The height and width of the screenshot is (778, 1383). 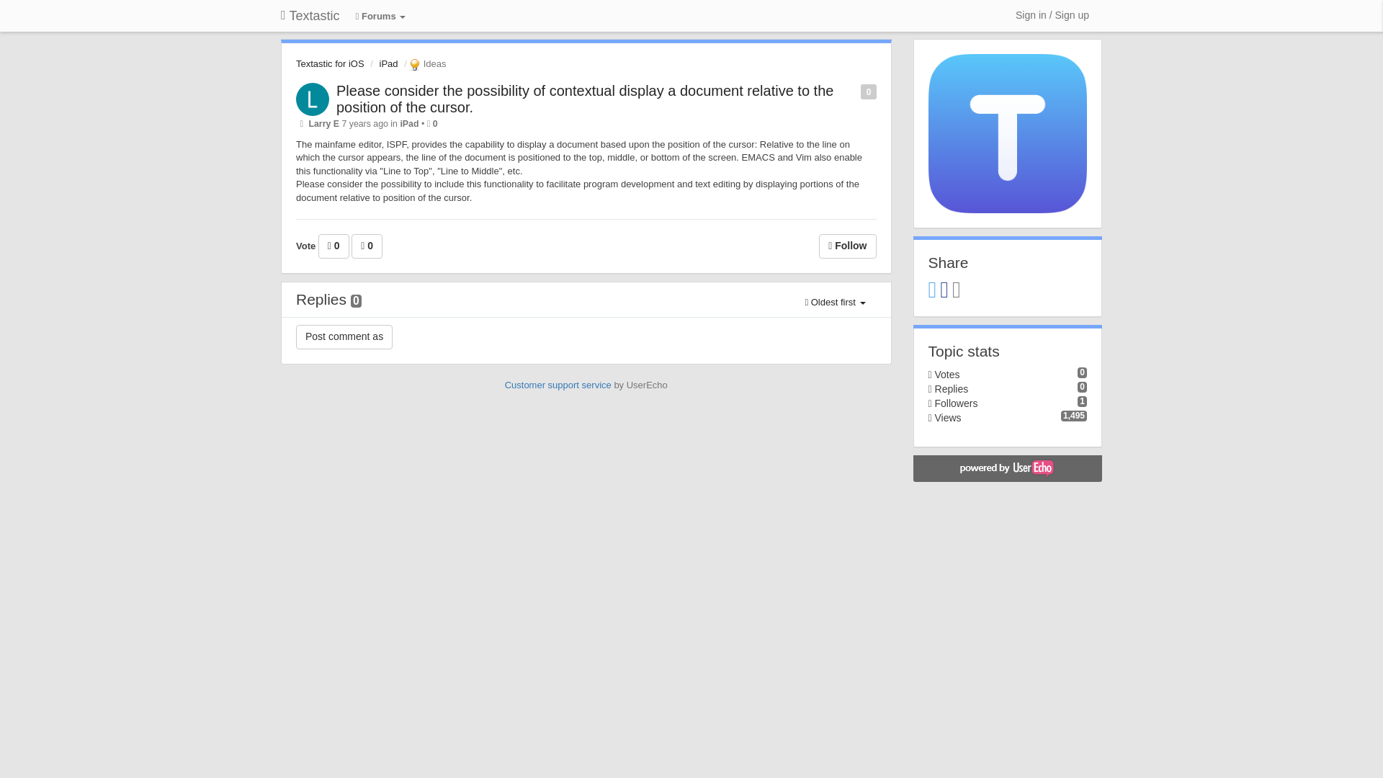 What do you see at coordinates (334, 246) in the screenshot?
I see `0` at bounding box center [334, 246].